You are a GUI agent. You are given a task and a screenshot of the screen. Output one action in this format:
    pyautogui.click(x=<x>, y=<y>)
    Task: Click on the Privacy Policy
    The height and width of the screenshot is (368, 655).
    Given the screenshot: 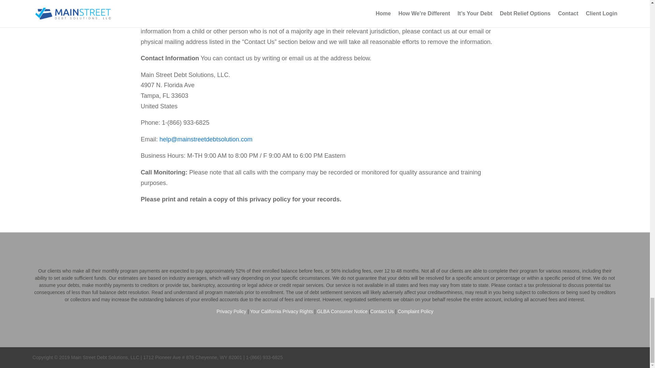 What is the action you would take?
    pyautogui.click(x=231, y=311)
    